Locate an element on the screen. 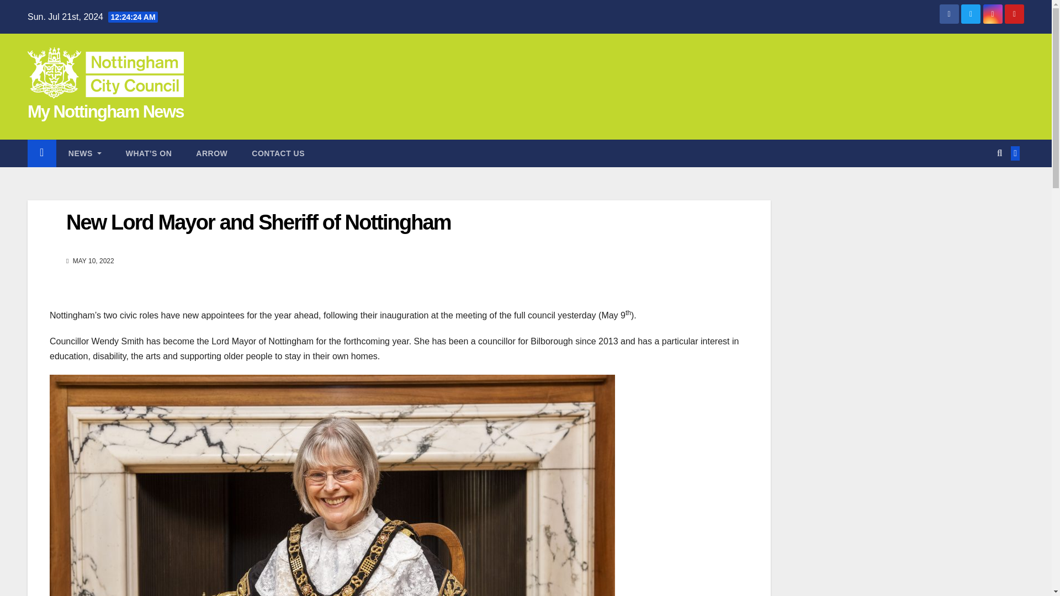  What's On is located at coordinates (149, 153).